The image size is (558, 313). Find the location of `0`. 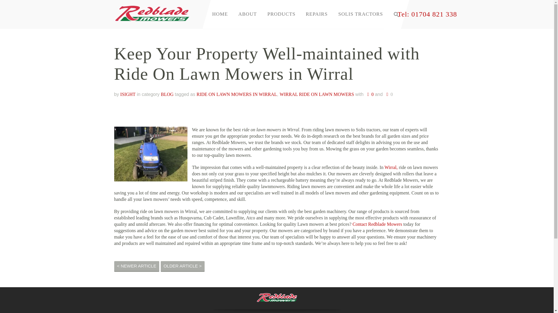

0 is located at coordinates (388, 94).